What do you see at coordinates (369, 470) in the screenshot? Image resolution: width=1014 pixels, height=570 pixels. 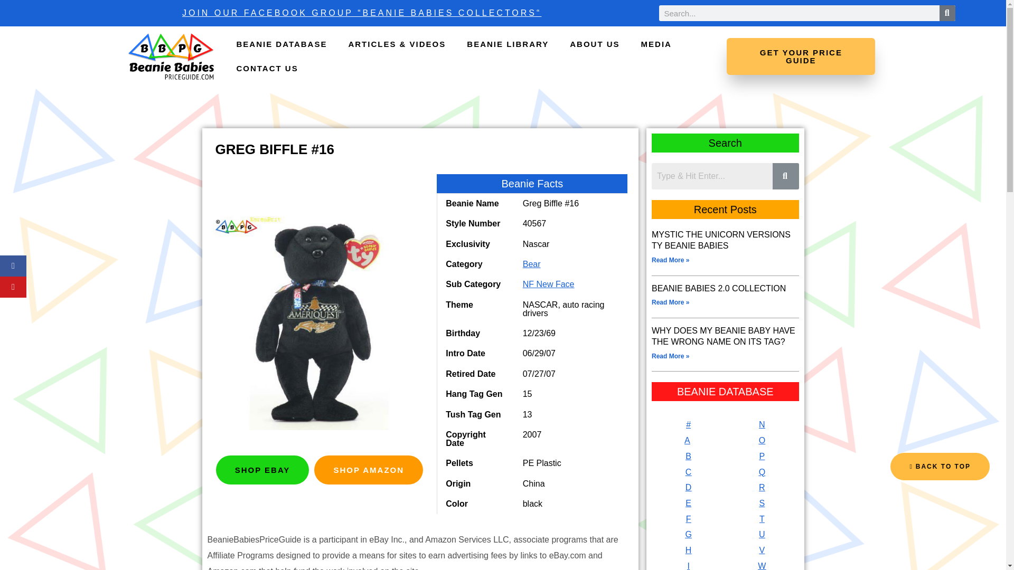 I see `SHOP AMAZON` at bounding box center [369, 470].